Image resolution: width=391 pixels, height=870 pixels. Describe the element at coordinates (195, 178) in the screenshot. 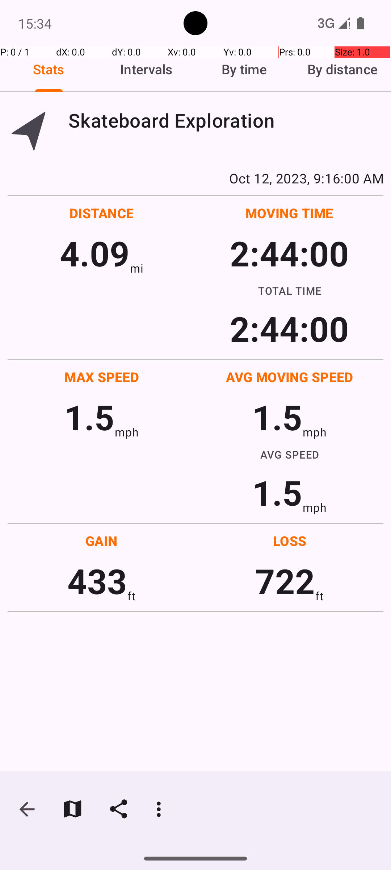

I see `Oct 12, 2023, 9:16:00 AM` at that location.